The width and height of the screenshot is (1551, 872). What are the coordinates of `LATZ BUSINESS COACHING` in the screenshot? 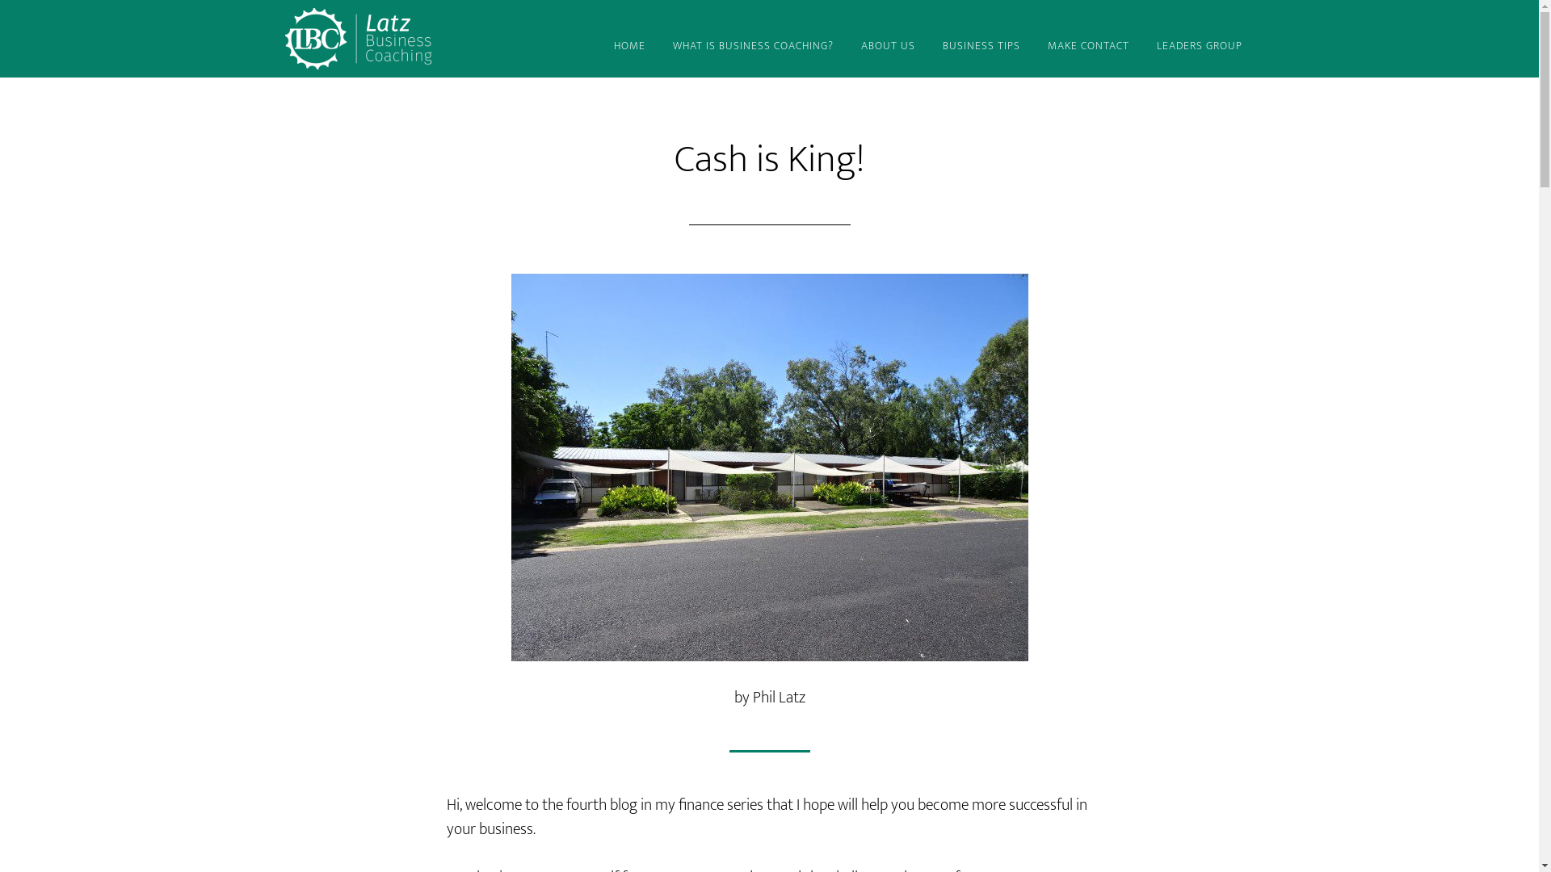 It's located at (430, 39).